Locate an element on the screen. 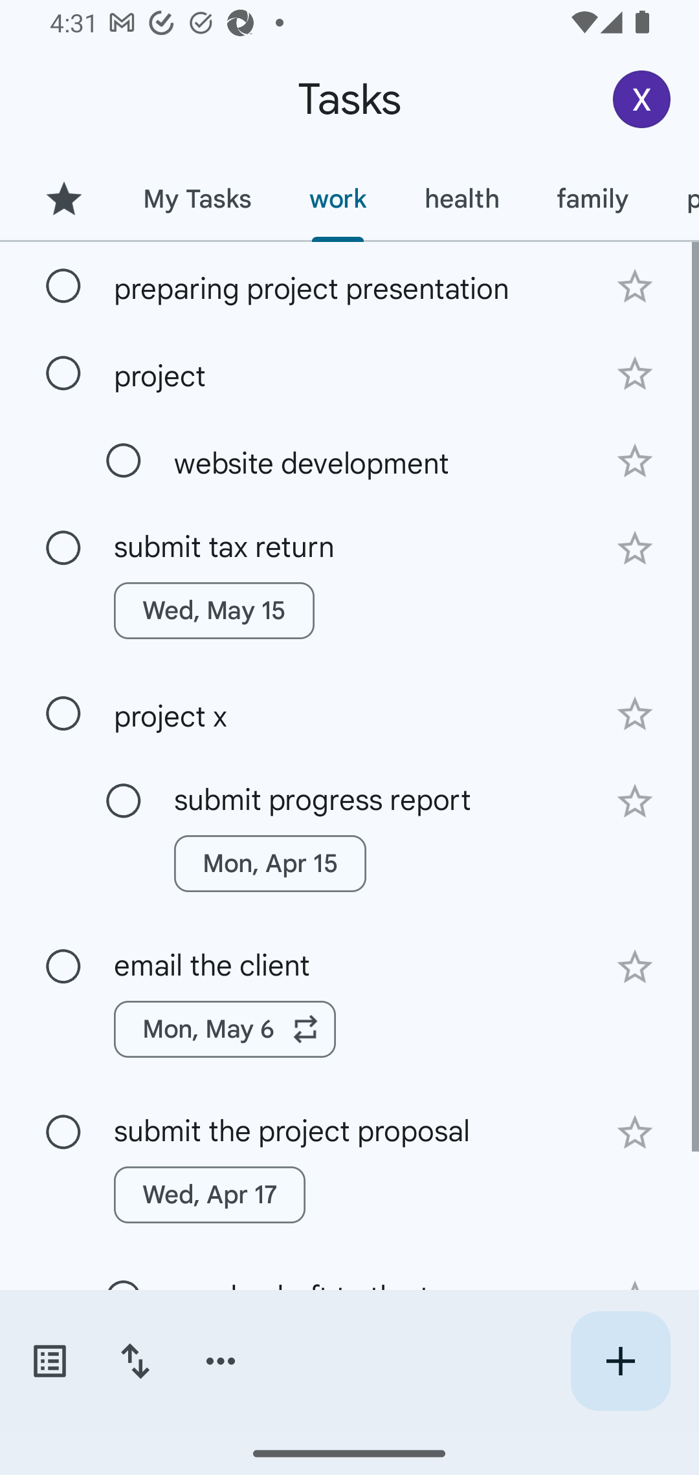  Add star is located at coordinates (634, 461).